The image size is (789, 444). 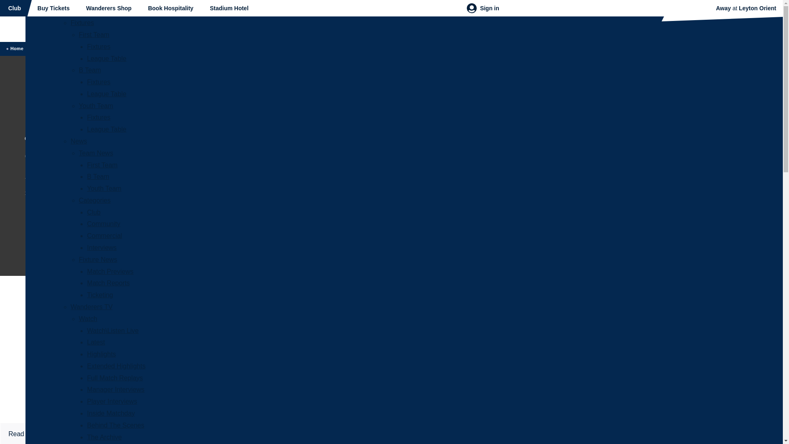 What do you see at coordinates (79, 141) in the screenshot?
I see `News` at bounding box center [79, 141].